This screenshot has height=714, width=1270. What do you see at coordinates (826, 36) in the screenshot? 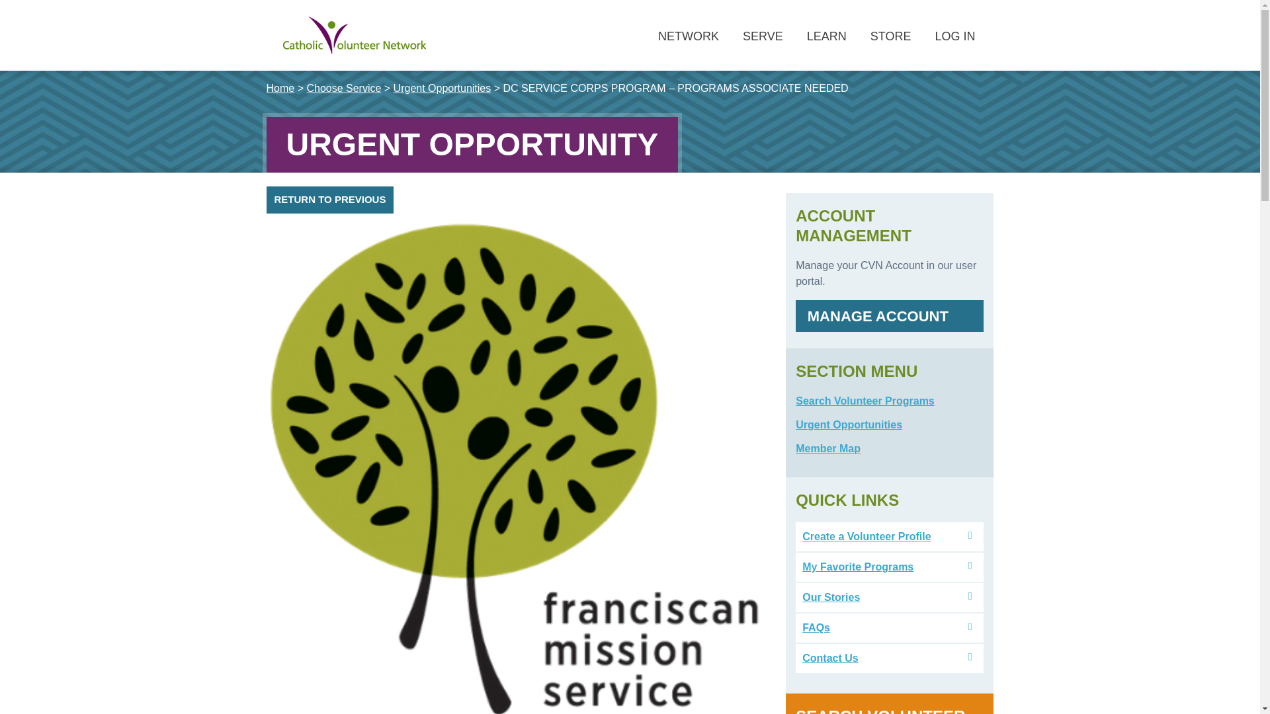
I see `LEARN` at bounding box center [826, 36].